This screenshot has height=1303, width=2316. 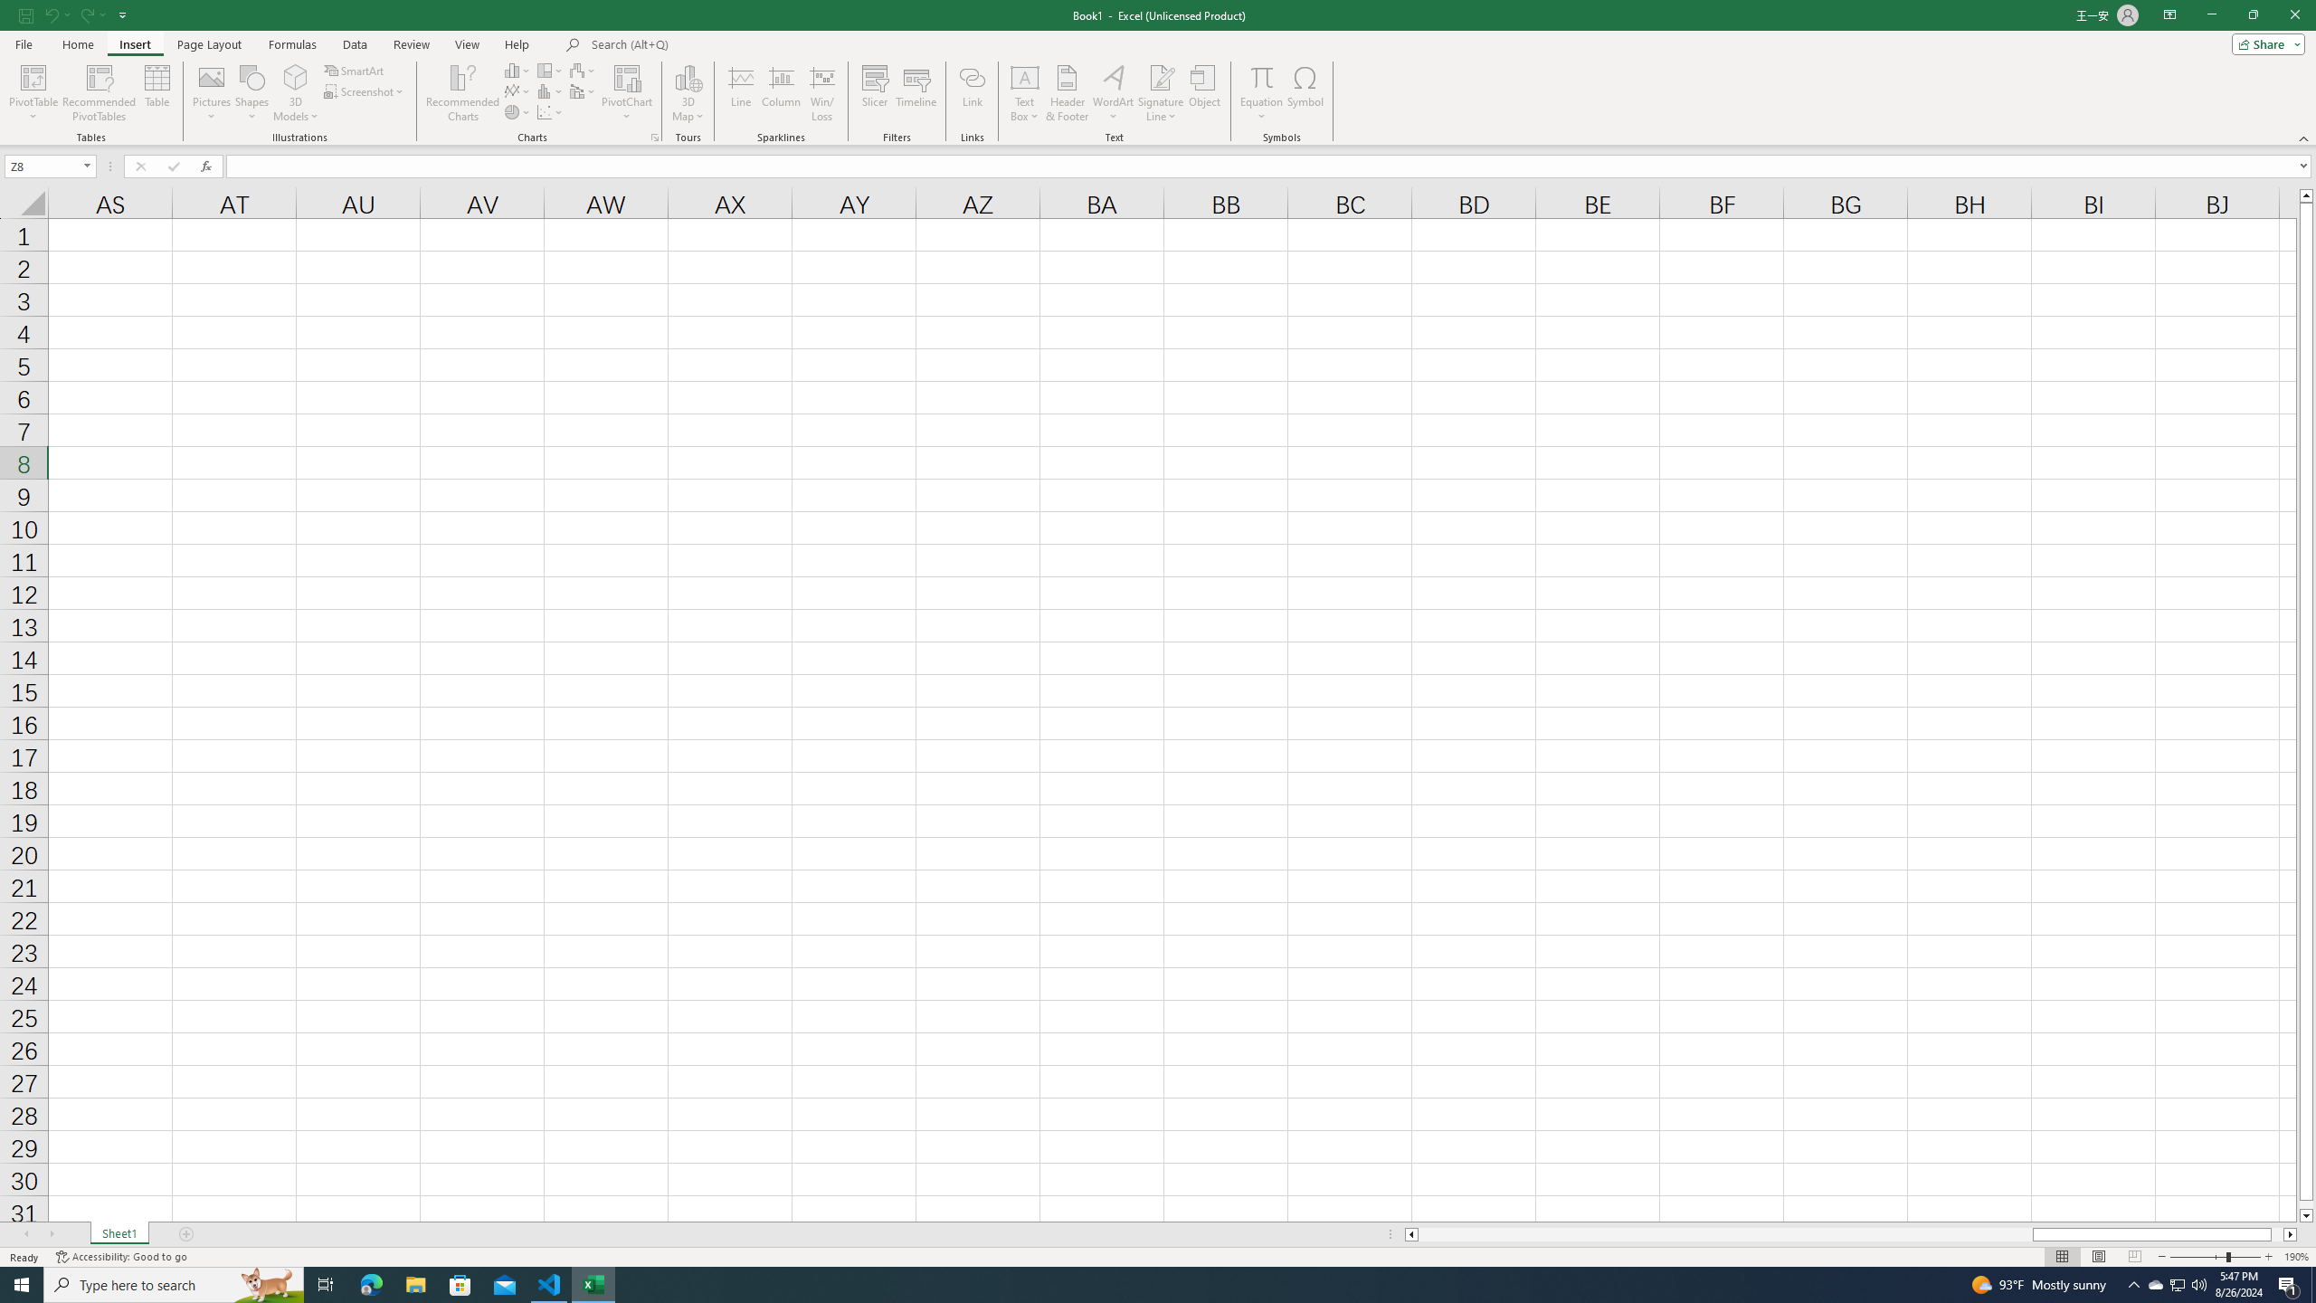 I want to click on PivotTable, so click(x=33, y=77).